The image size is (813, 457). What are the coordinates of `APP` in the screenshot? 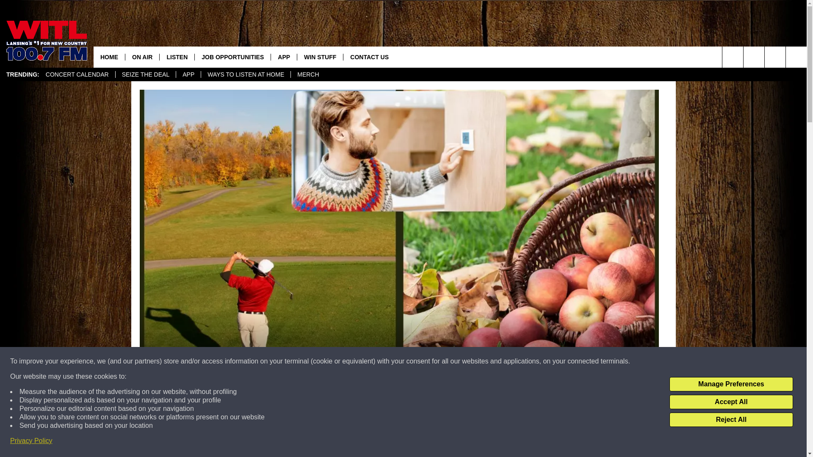 It's located at (284, 57).